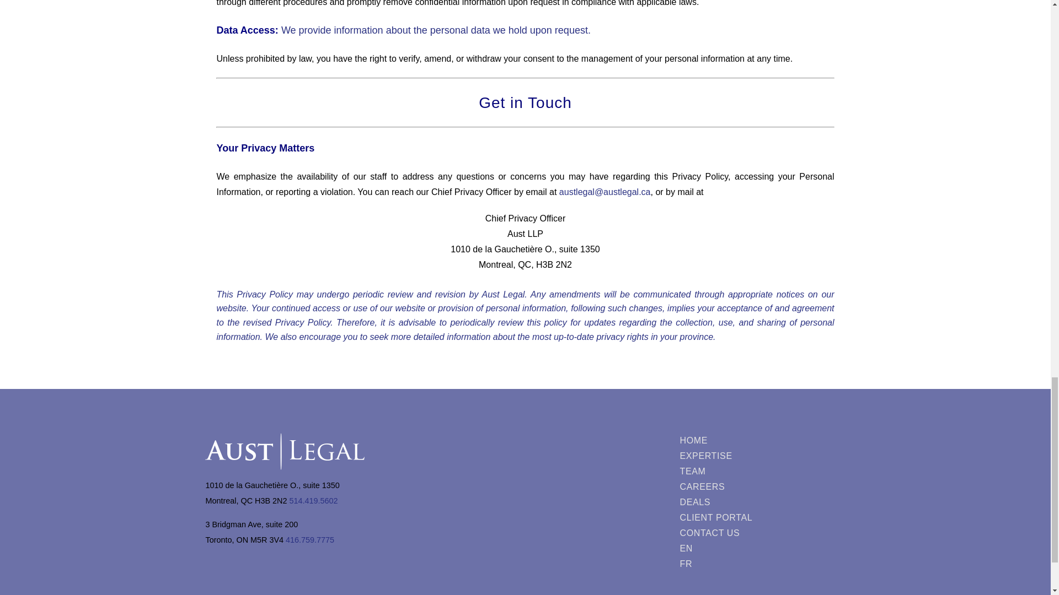  What do you see at coordinates (718, 441) in the screenshot?
I see `HOME` at bounding box center [718, 441].